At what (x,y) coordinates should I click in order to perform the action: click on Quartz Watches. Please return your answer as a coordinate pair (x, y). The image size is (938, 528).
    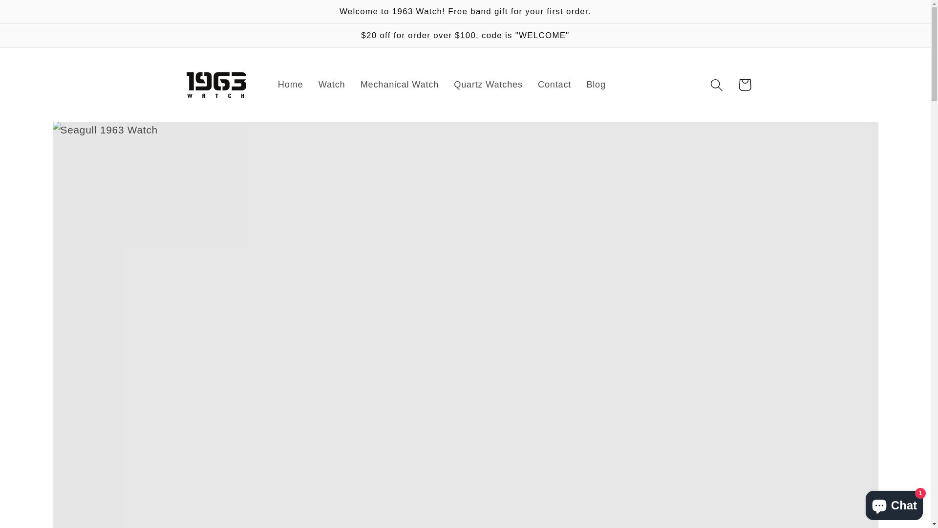
    Looking at the image, I should click on (489, 85).